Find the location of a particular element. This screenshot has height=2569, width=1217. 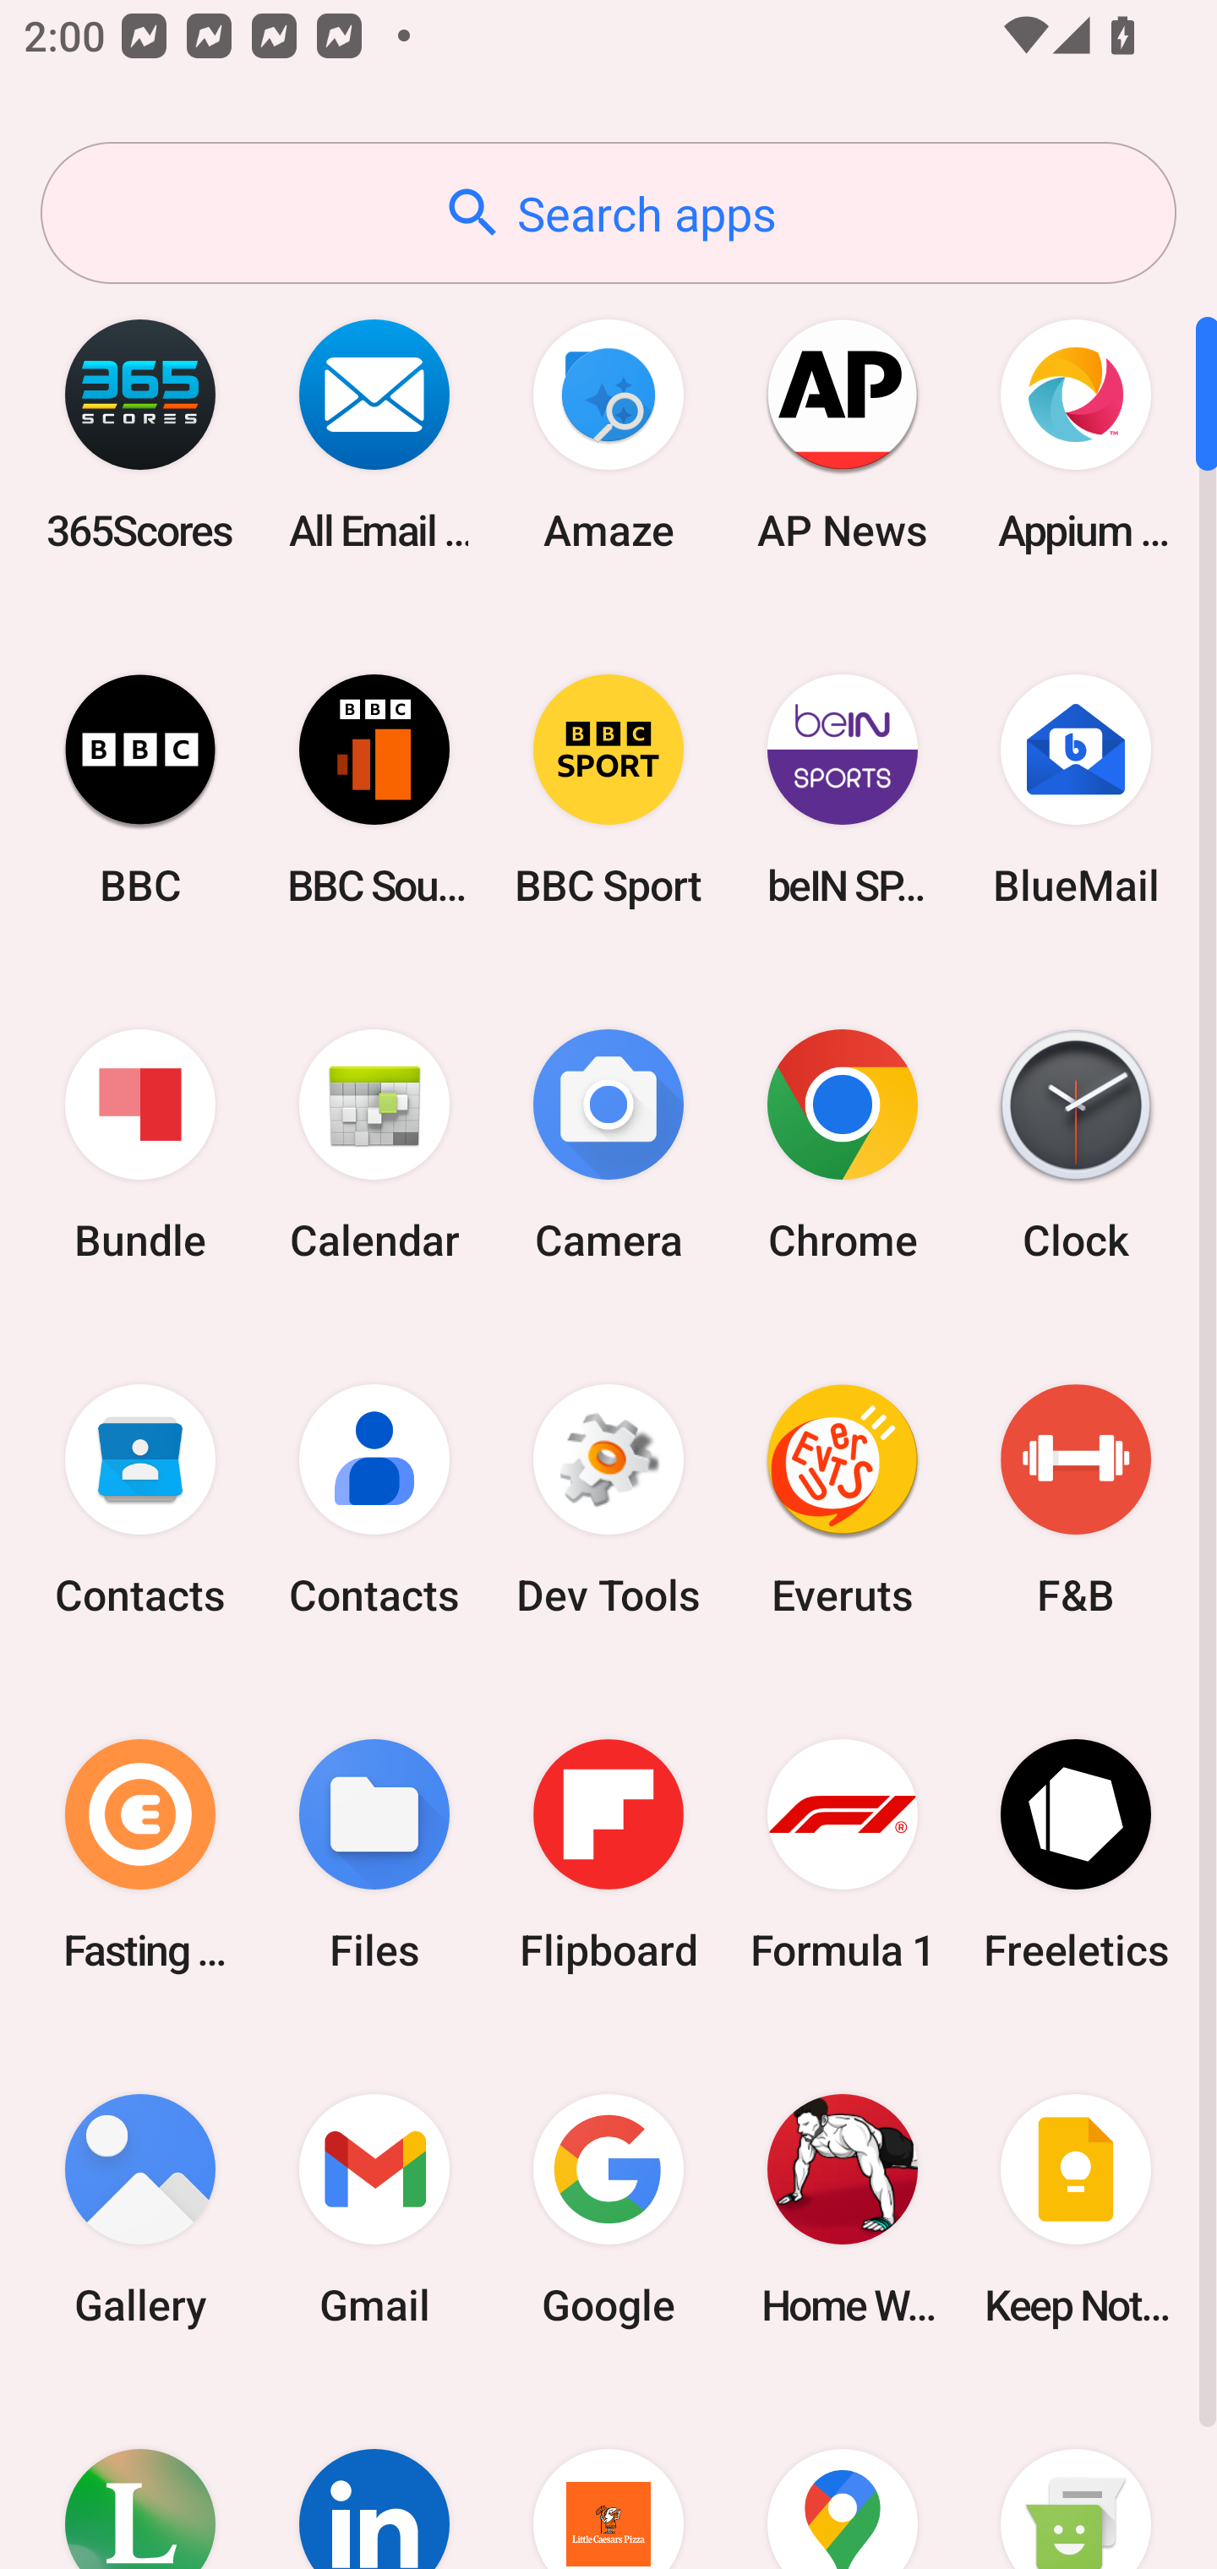

F&B is located at coordinates (1076, 1500).